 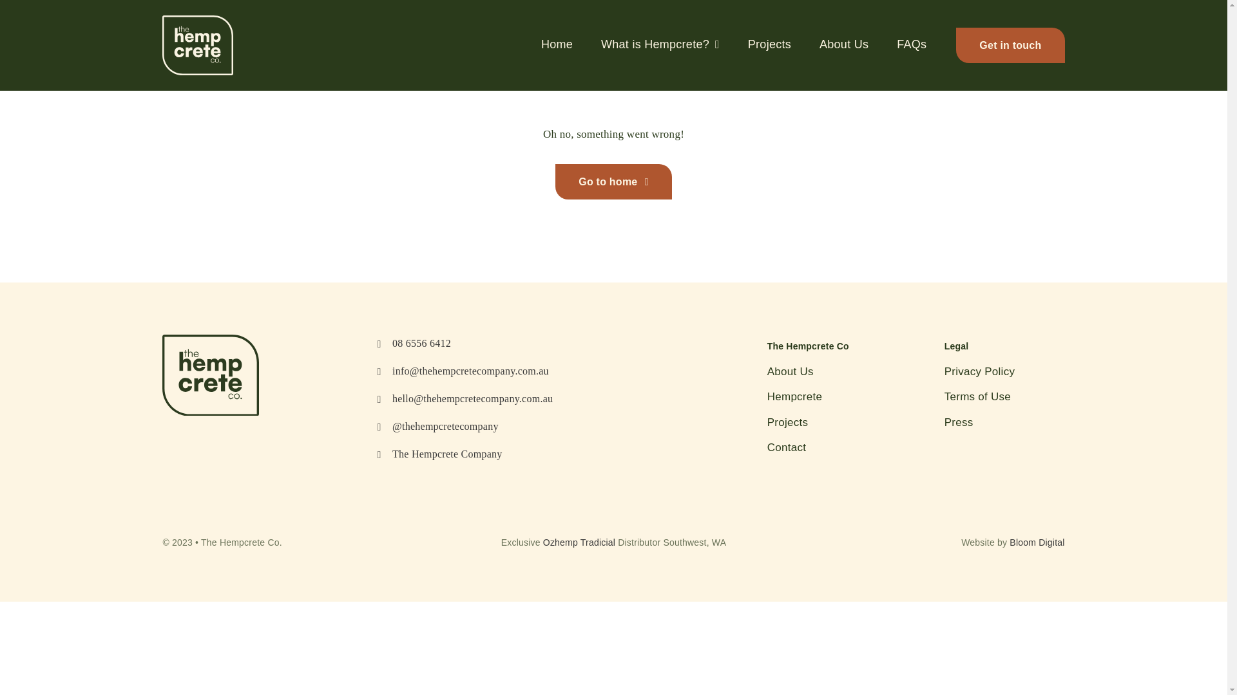 I want to click on Press, so click(x=1005, y=423).